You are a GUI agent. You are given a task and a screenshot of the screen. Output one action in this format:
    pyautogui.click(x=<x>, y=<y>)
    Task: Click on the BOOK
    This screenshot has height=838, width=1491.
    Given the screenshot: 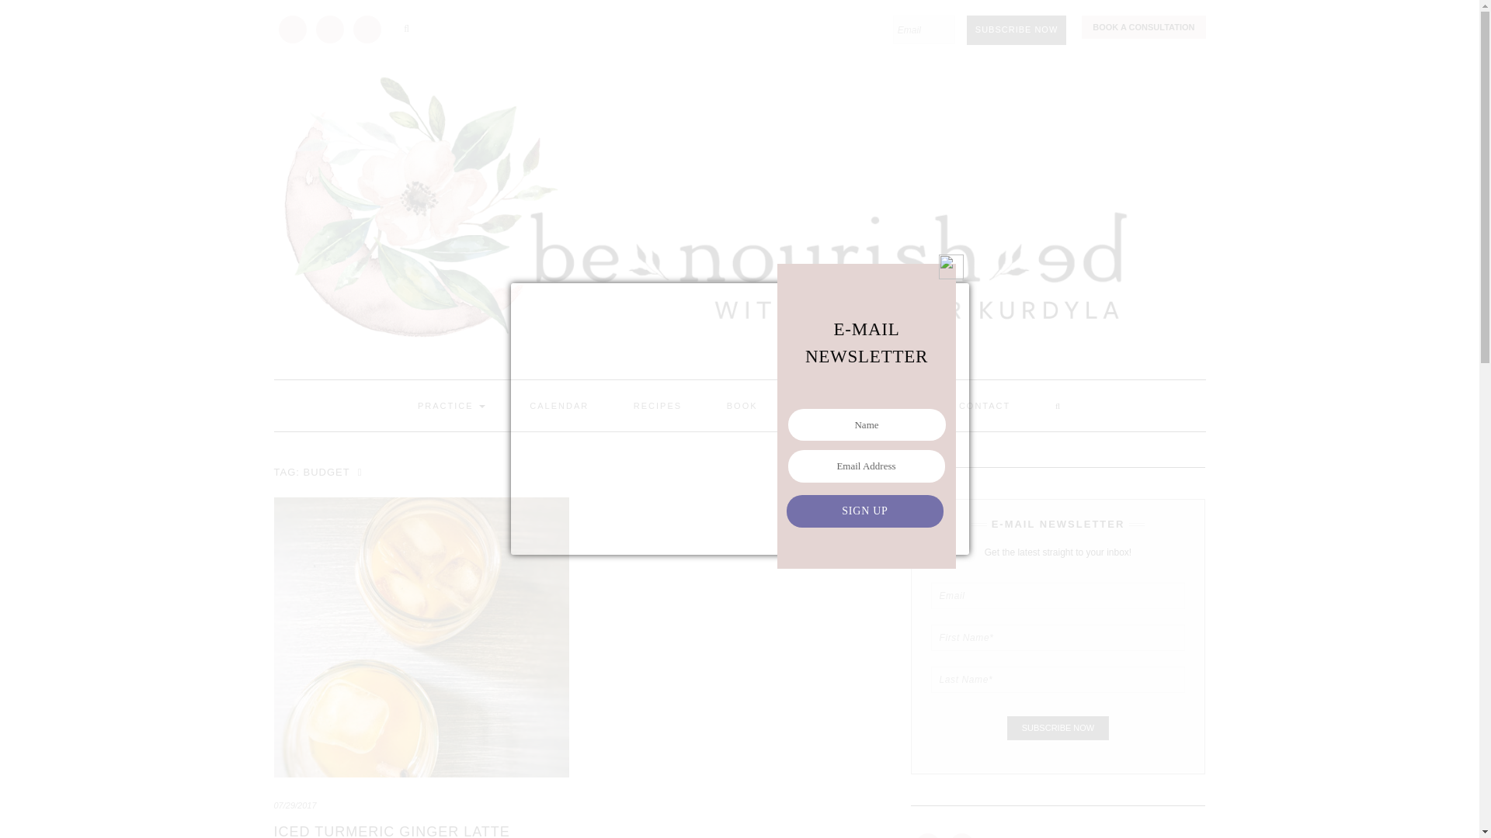 What is the action you would take?
    pyautogui.click(x=742, y=406)
    